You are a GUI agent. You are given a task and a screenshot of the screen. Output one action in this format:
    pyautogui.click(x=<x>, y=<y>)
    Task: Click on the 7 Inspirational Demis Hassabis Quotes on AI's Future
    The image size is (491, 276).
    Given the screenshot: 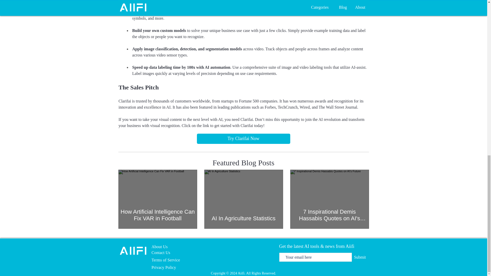 What is the action you would take?
    pyautogui.click(x=329, y=215)
    